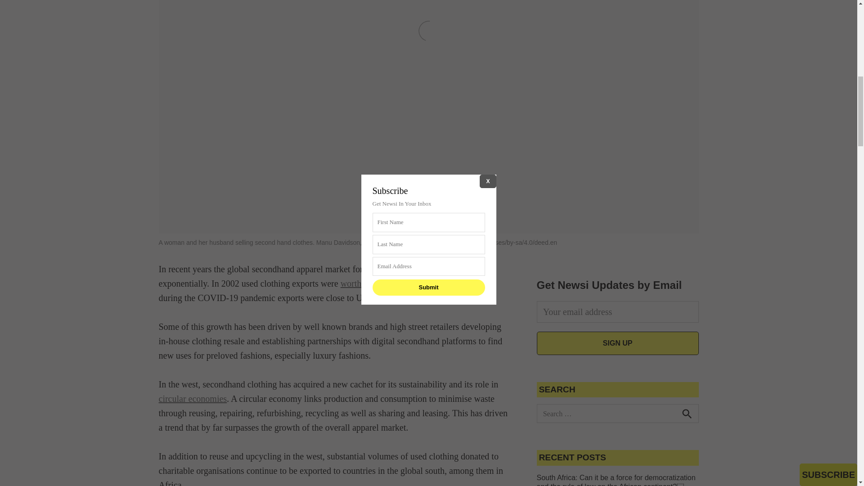 The height and width of the screenshot is (486, 864). Describe the element at coordinates (192, 399) in the screenshot. I see `circular economies` at that location.